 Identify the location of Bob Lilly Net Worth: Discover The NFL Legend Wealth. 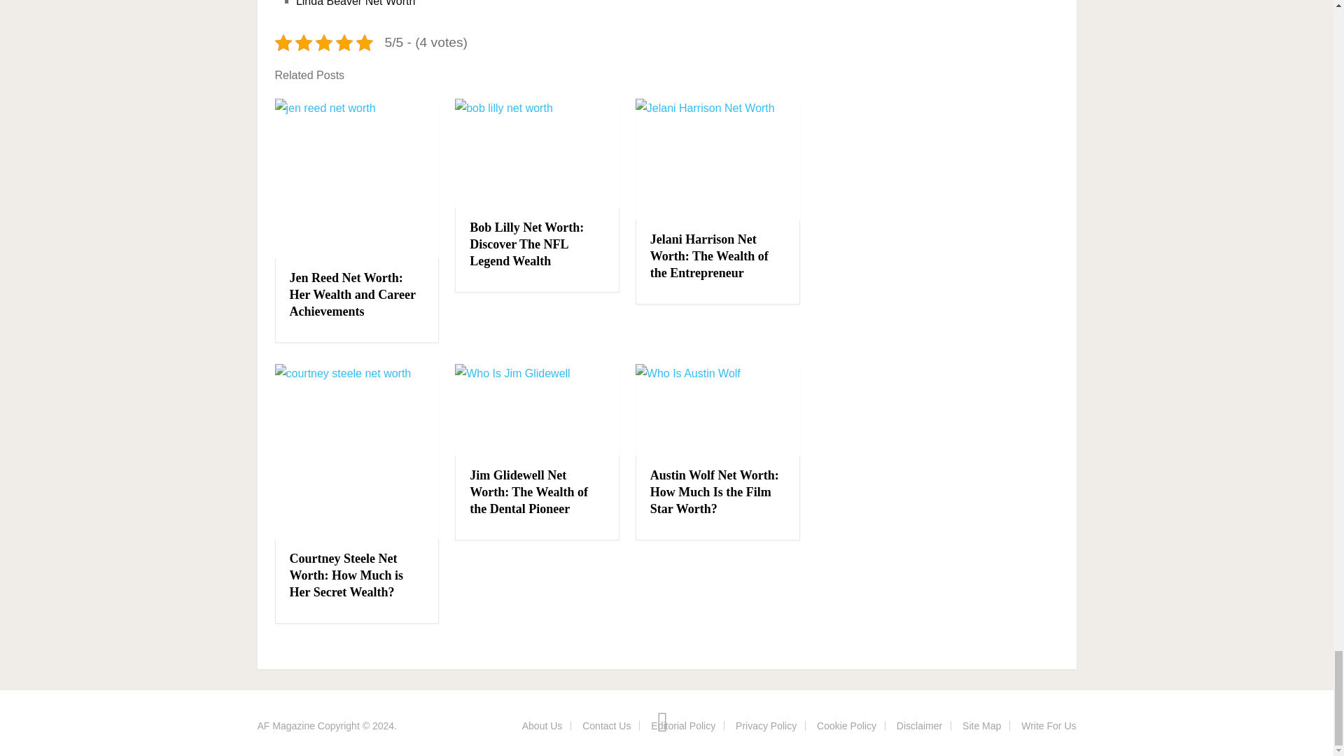
(526, 244).